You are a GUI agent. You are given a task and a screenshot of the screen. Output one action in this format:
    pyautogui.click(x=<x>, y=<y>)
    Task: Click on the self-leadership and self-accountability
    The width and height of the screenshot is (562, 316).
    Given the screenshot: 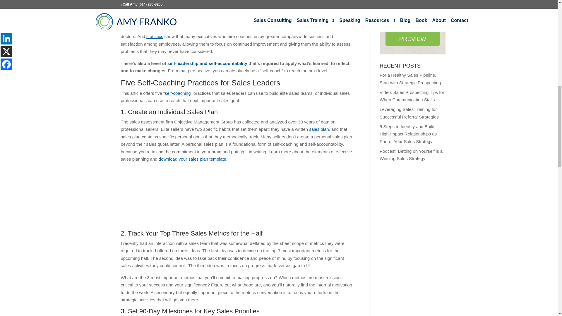 What is the action you would take?
    pyautogui.click(x=208, y=63)
    